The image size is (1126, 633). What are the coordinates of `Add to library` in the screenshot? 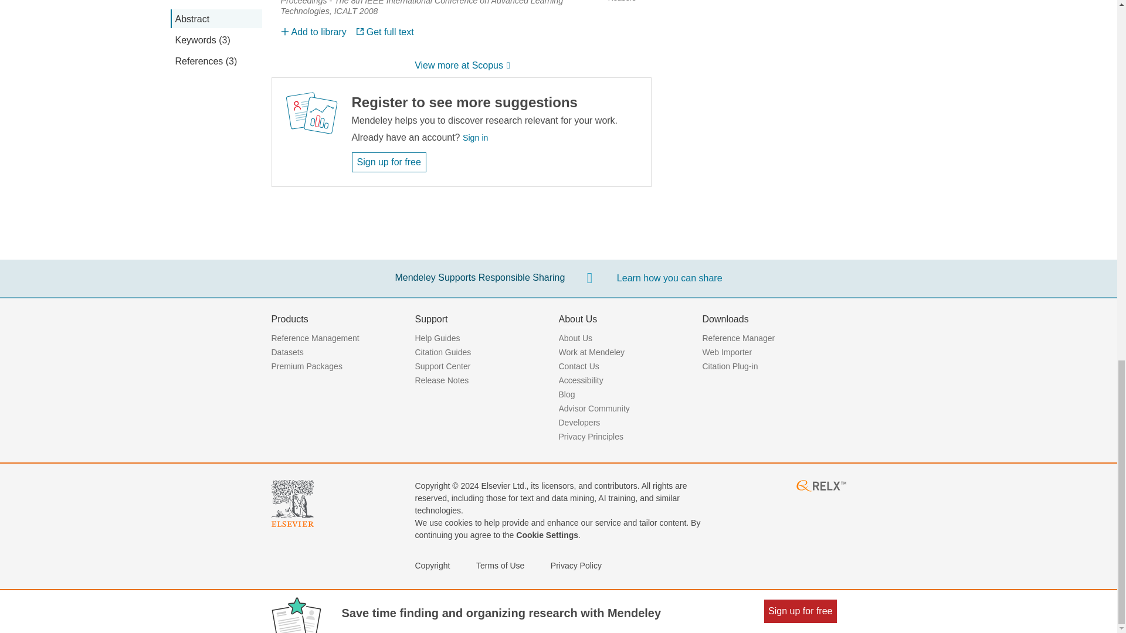 It's located at (313, 32).